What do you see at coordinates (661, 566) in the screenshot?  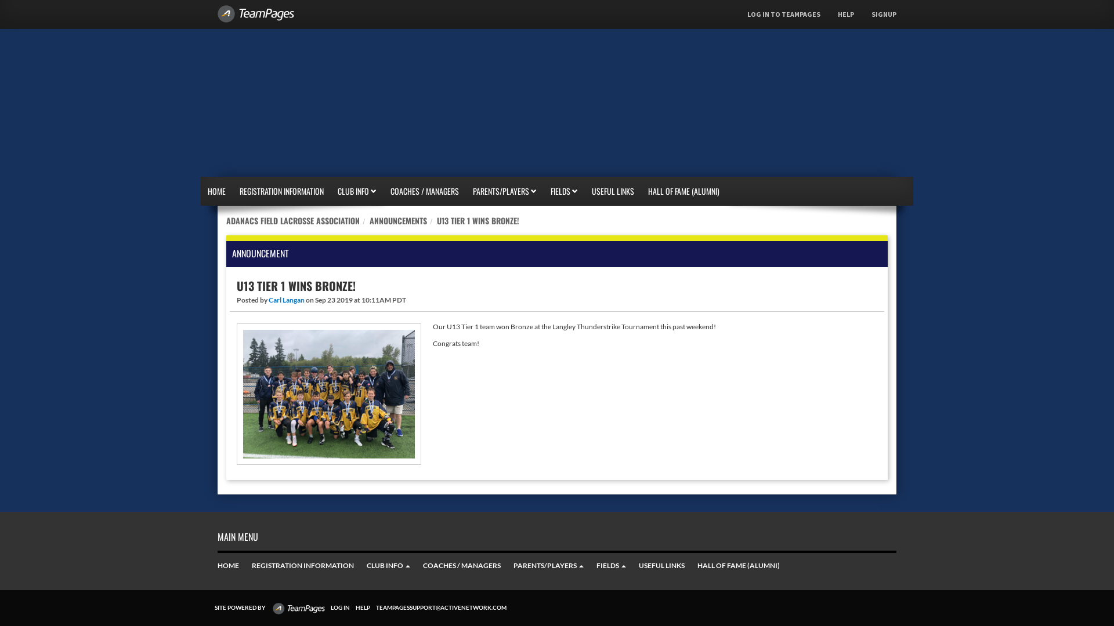 I see `USEFUL LINKS` at bounding box center [661, 566].